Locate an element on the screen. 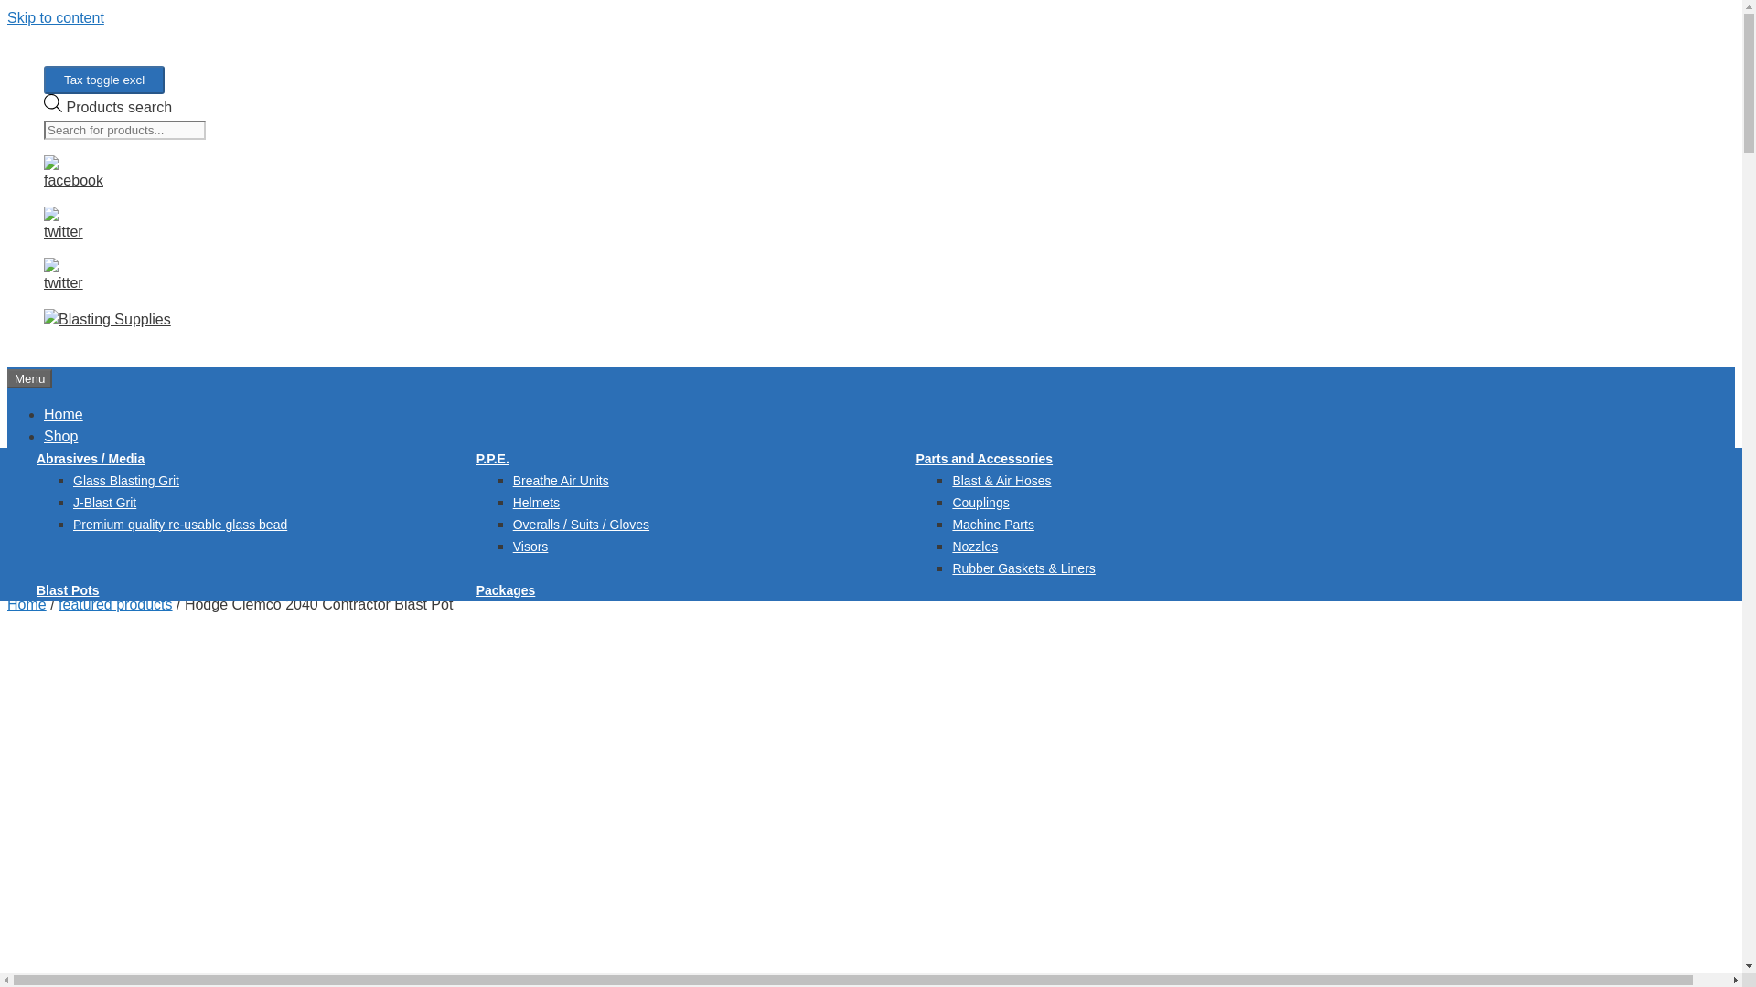  Basket is located at coordinates (66, 457).